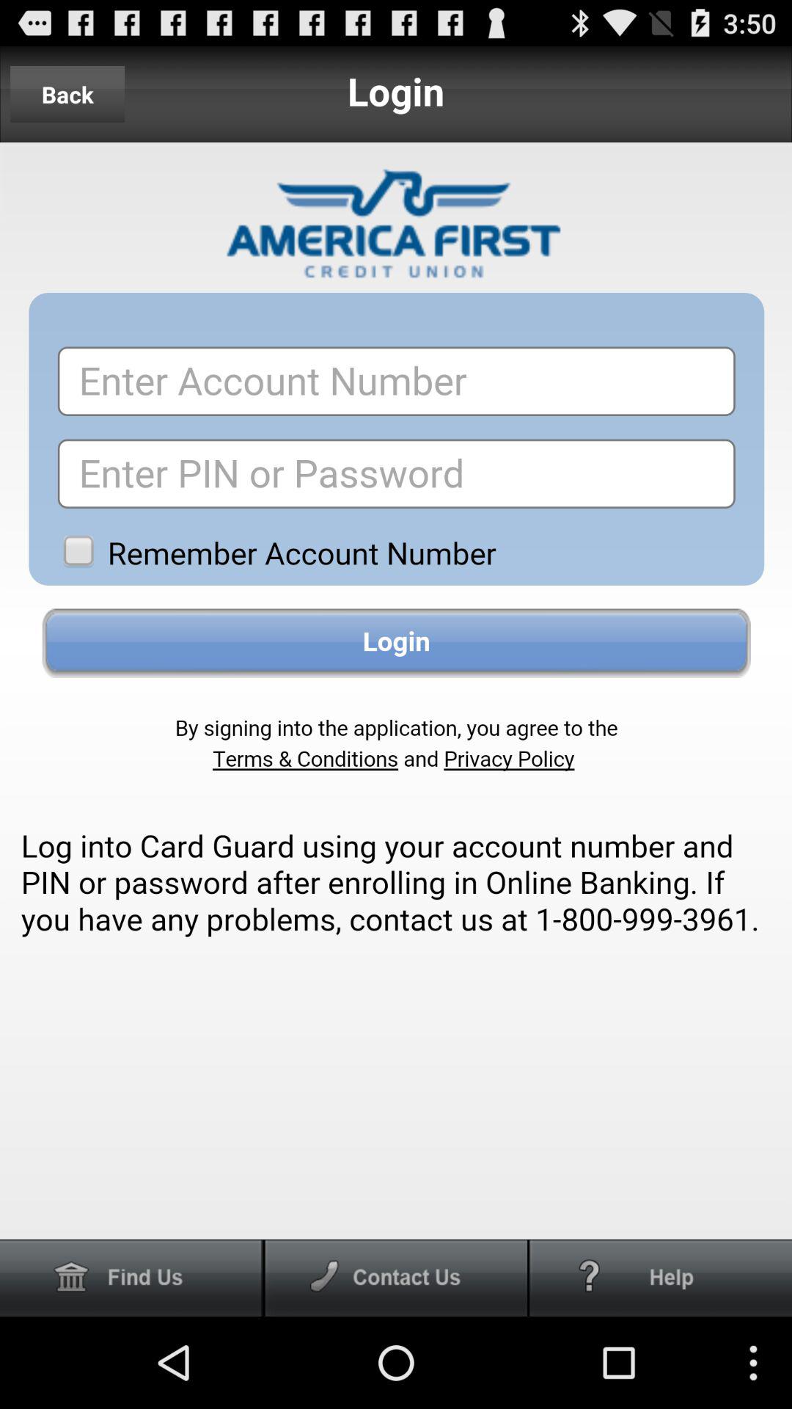 This screenshot has width=792, height=1409. What do you see at coordinates (396, 691) in the screenshot?
I see `credit union login screen` at bounding box center [396, 691].